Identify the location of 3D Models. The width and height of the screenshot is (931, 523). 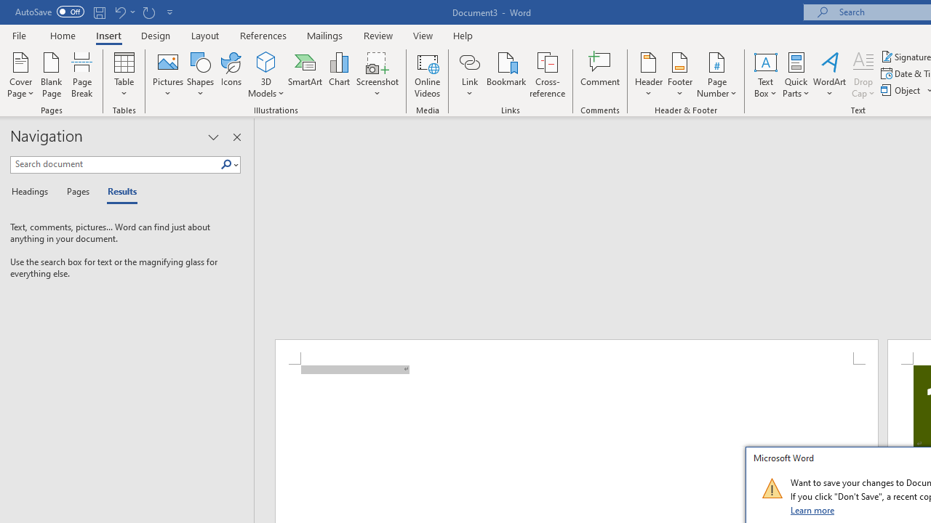
(266, 74).